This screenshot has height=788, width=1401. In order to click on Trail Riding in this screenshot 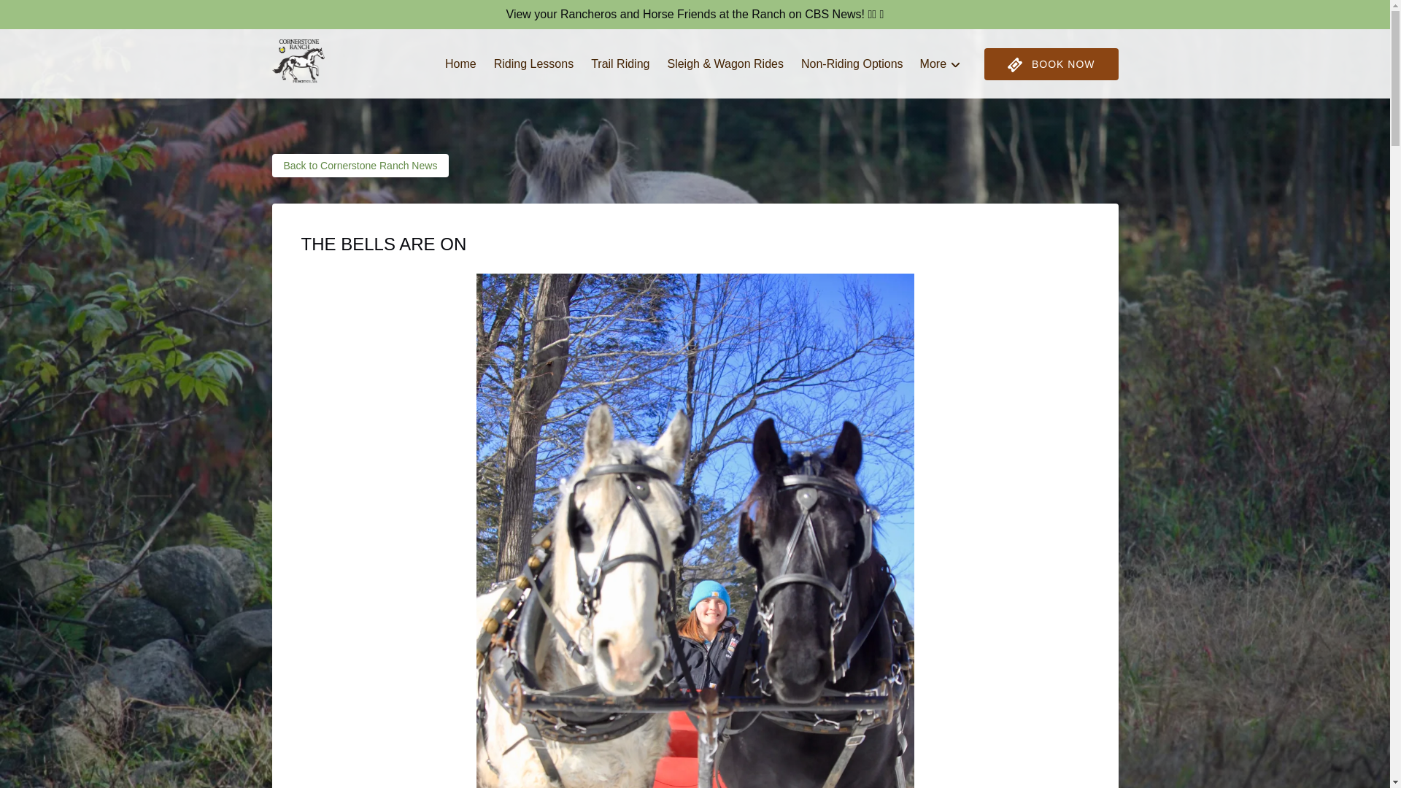, I will do `click(620, 64)`.